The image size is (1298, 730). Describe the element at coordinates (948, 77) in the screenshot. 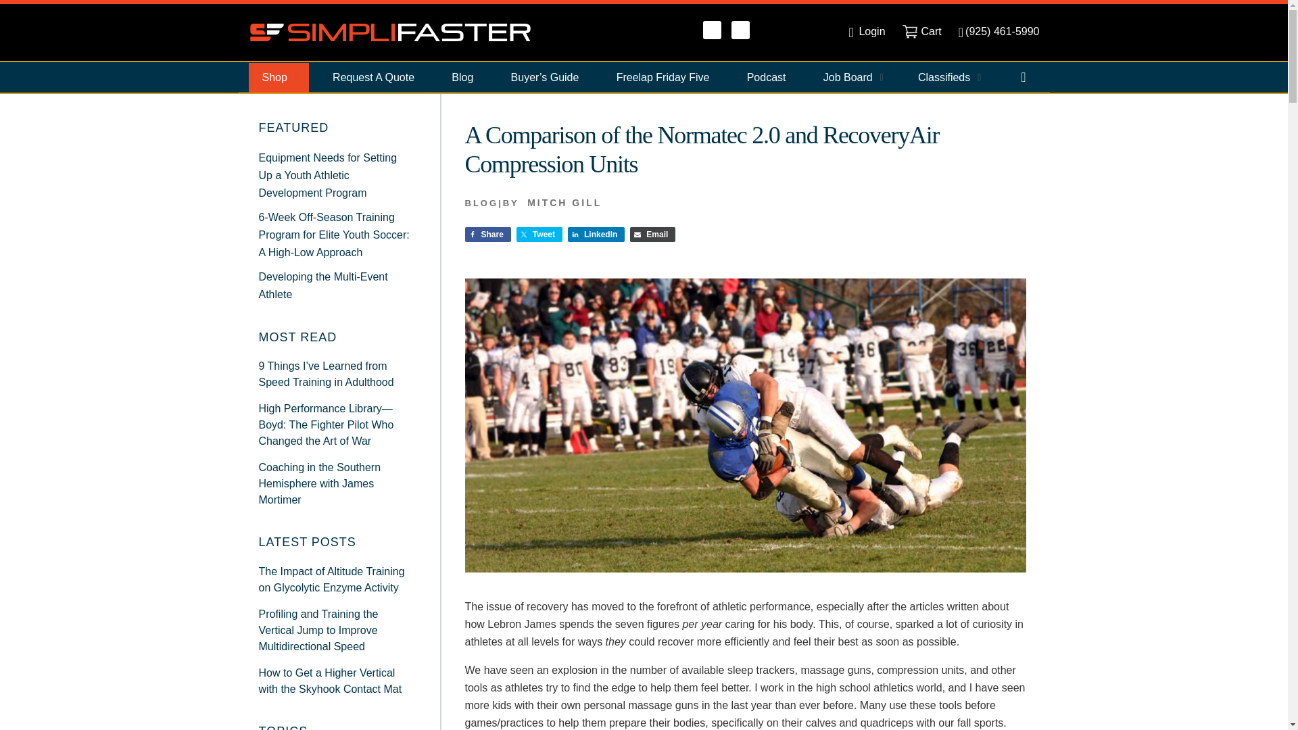

I see `Classifieds` at that location.